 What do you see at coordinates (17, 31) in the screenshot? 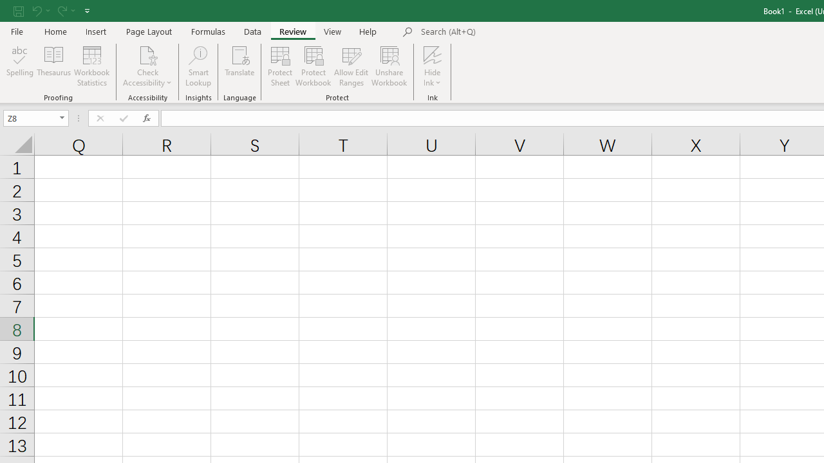
I see `File Tab` at bounding box center [17, 31].